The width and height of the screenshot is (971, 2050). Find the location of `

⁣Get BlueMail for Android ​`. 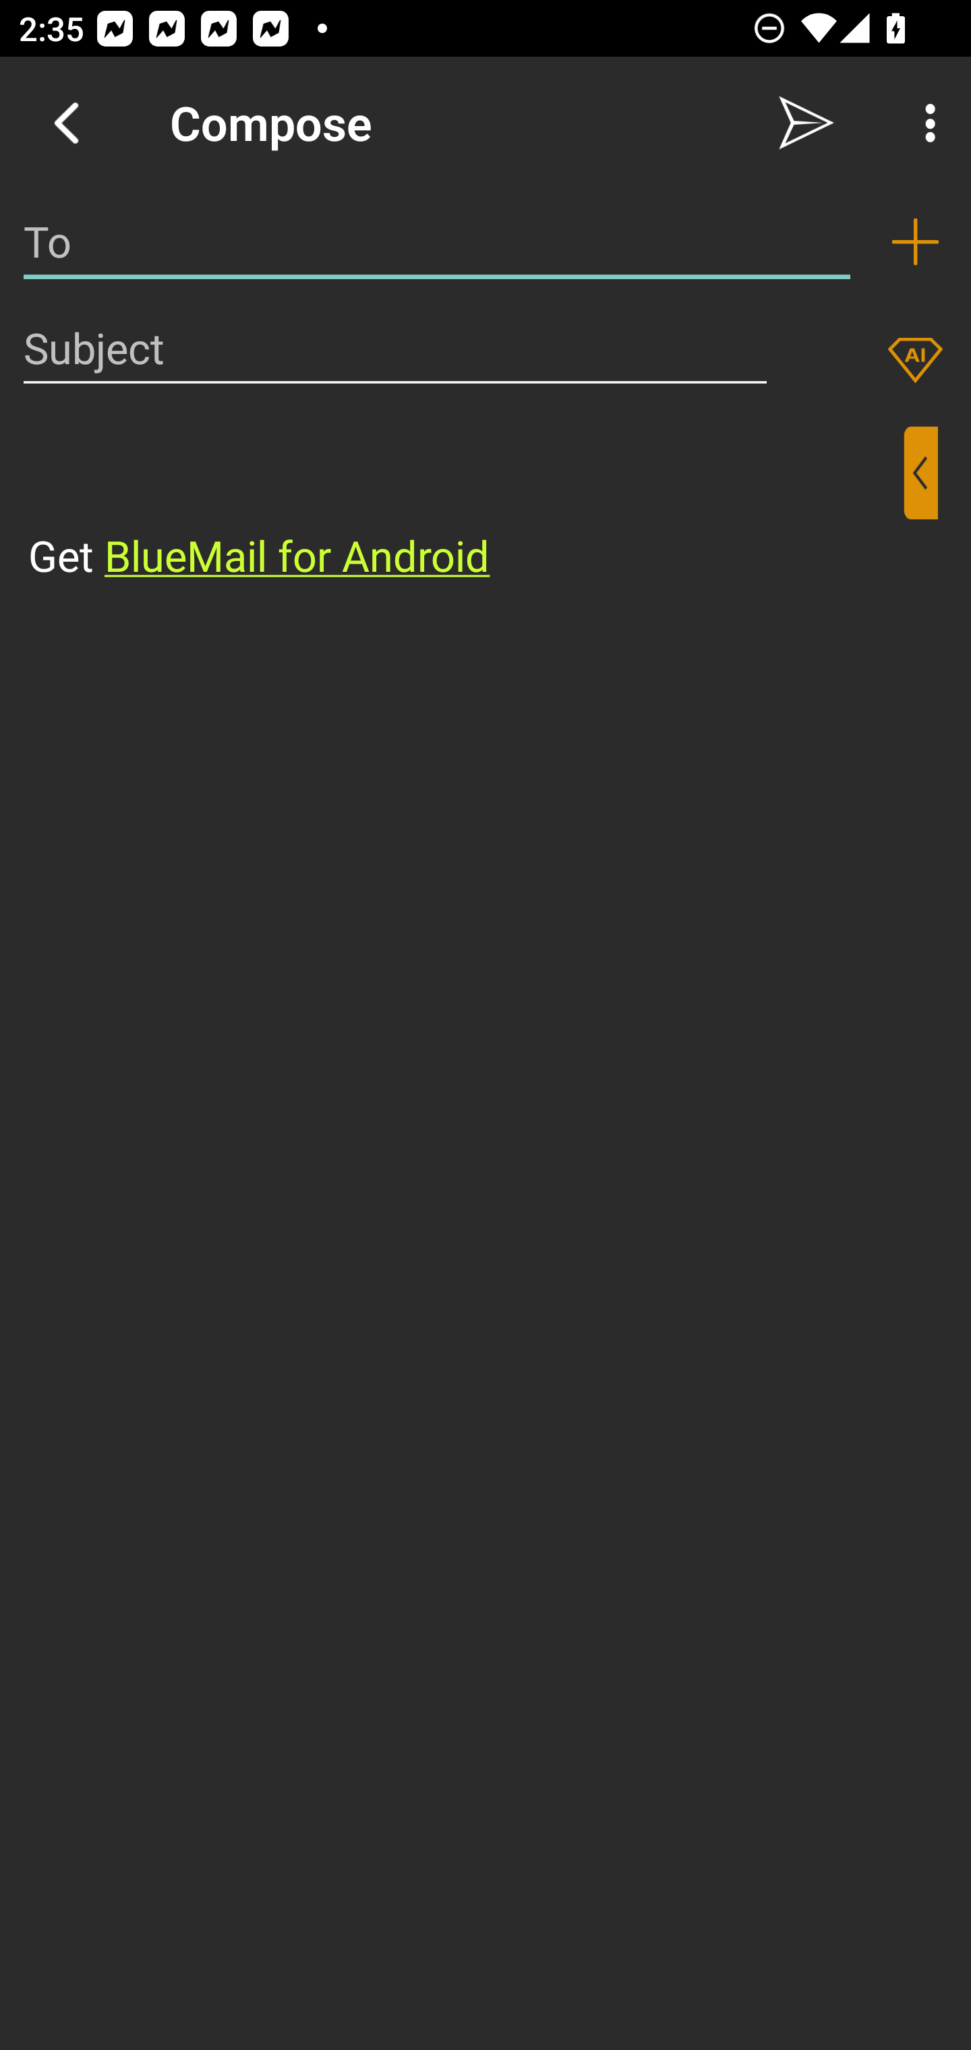



⁣Get BlueMail for Android ​ is located at coordinates (465, 506).